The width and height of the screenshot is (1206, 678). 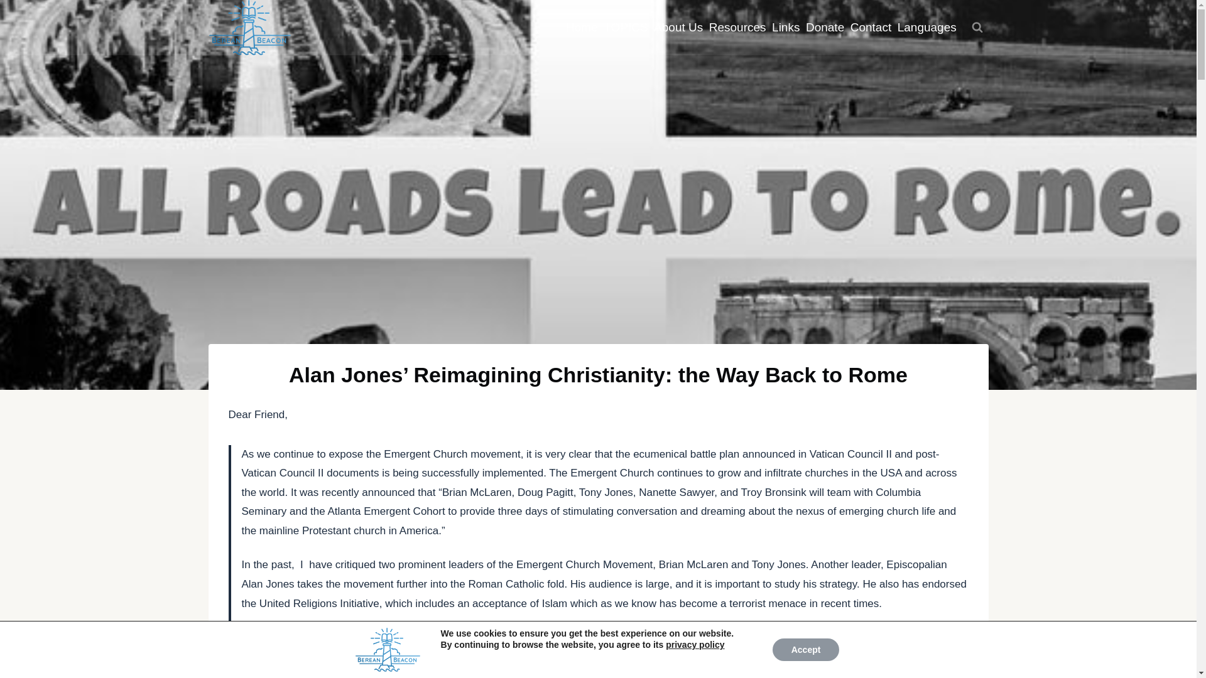 I want to click on Contact, so click(x=871, y=28).